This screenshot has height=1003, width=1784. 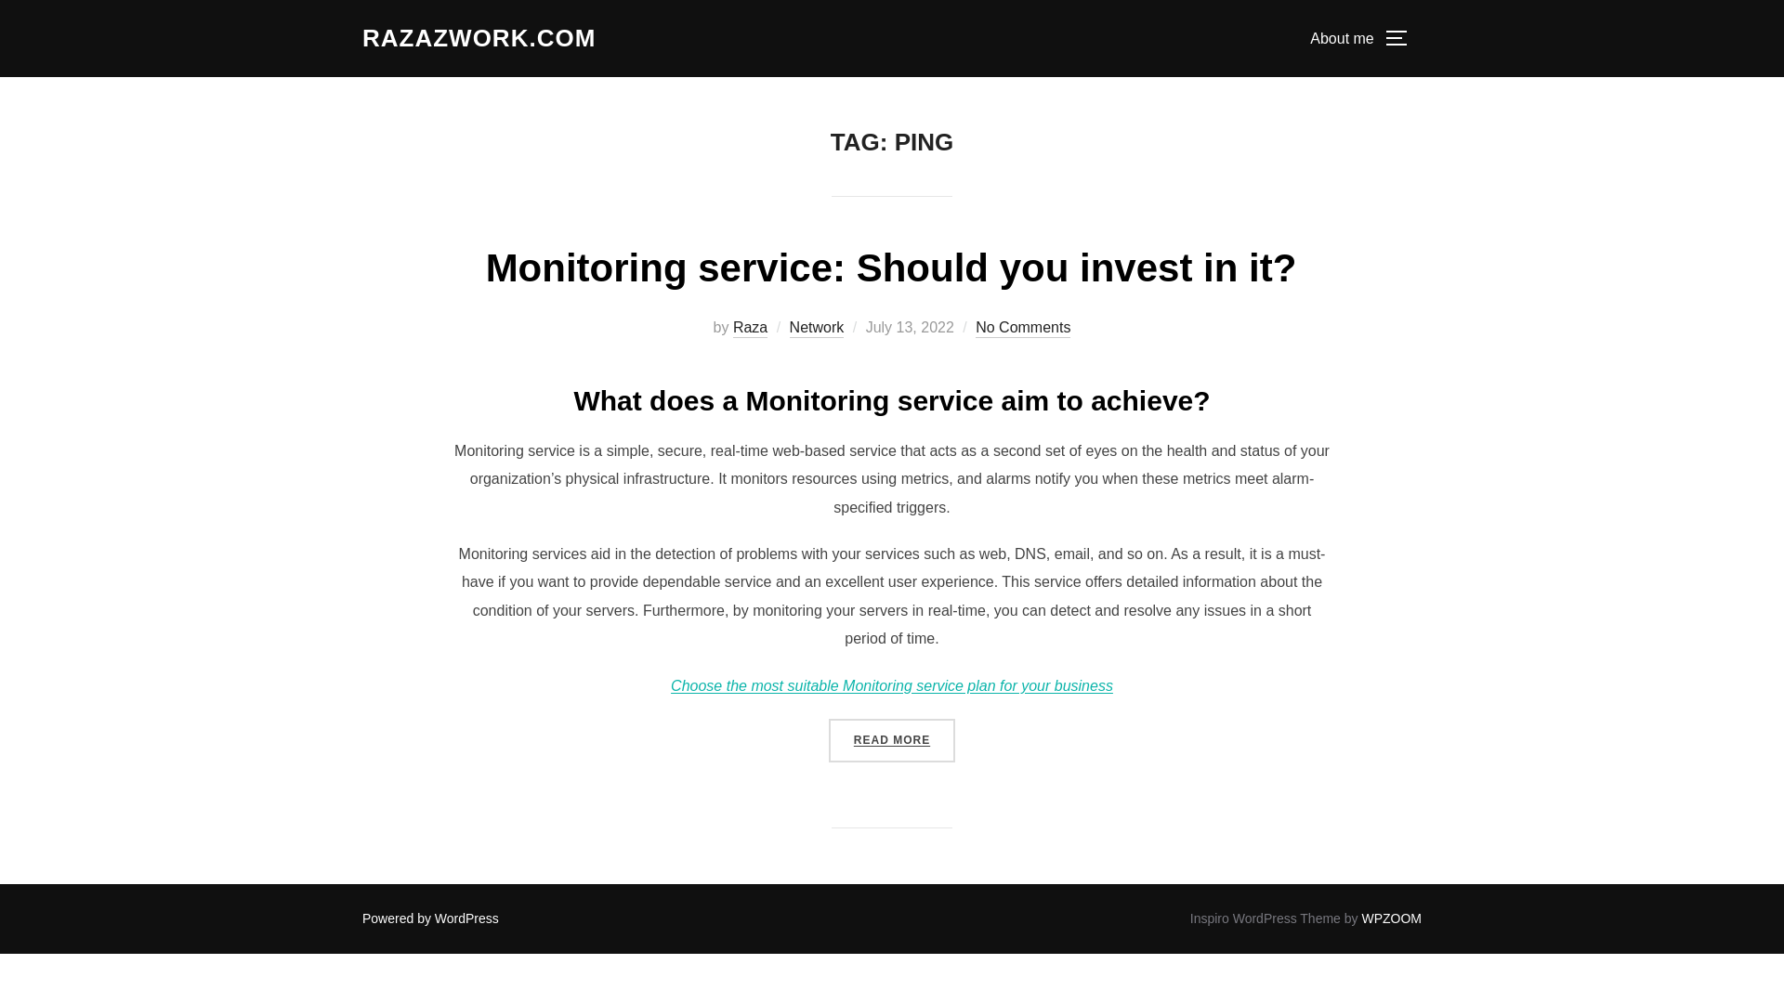 I want to click on No Comments, so click(x=1023, y=329).